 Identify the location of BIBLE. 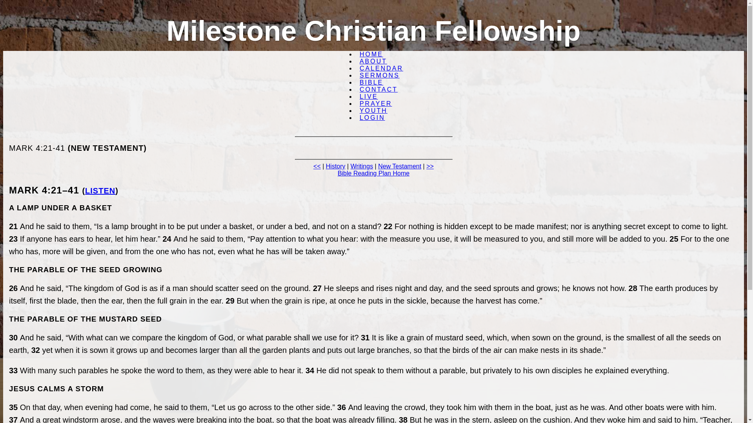
(371, 82).